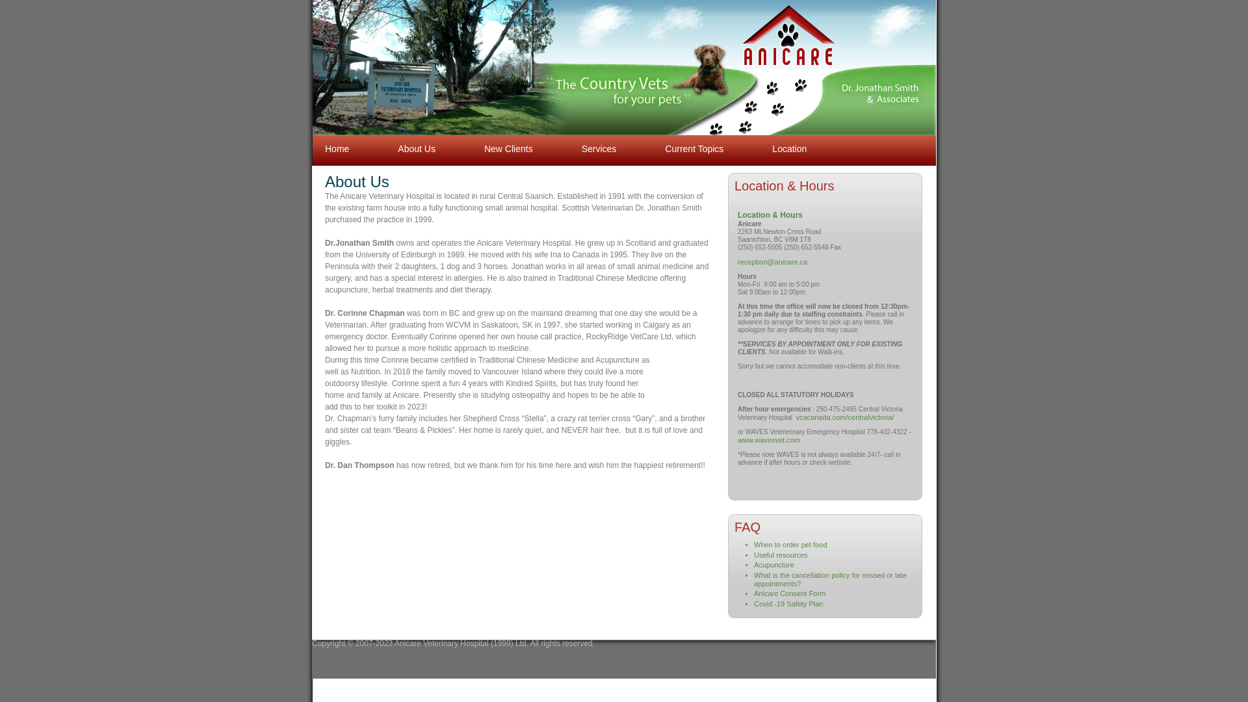 Image resolution: width=1248 pixels, height=702 pixels. What do you see at coordinates (779, 31) in the screenshot?
I see `Anicare Veterinary Hospital` at bounding box center [779, 31].